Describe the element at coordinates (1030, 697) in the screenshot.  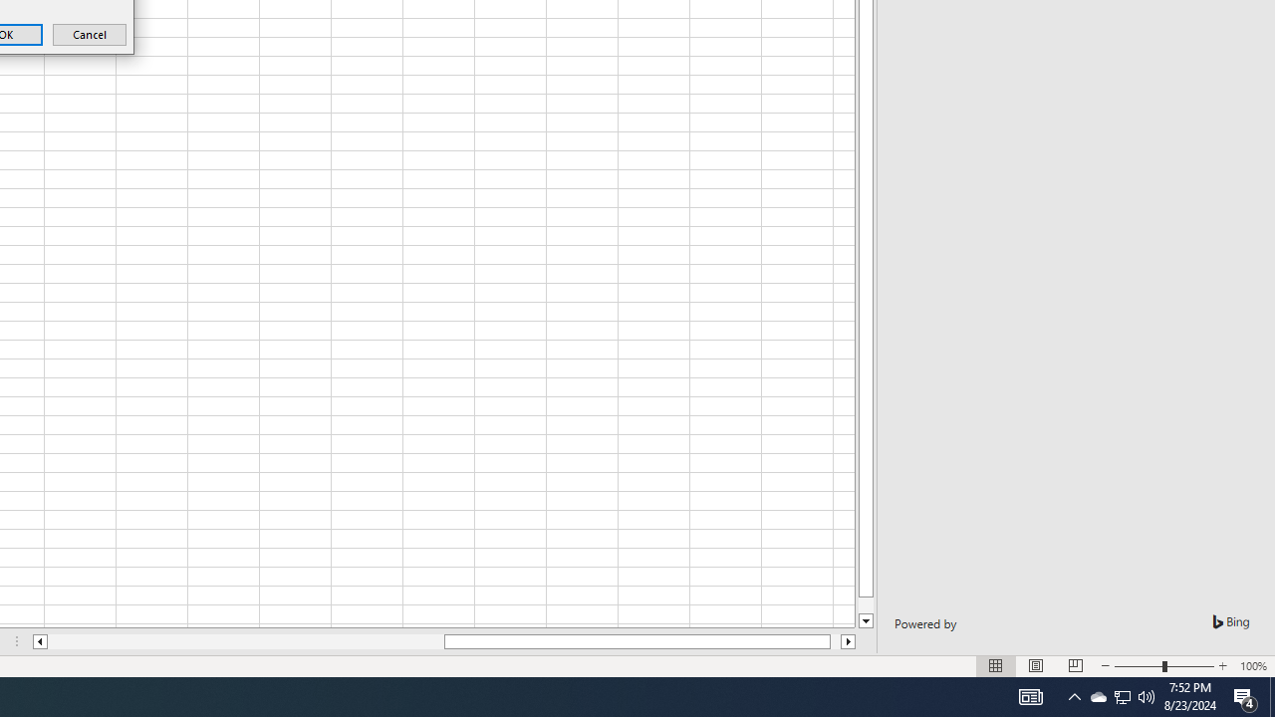
I see `Q2790: 100%` at that location.